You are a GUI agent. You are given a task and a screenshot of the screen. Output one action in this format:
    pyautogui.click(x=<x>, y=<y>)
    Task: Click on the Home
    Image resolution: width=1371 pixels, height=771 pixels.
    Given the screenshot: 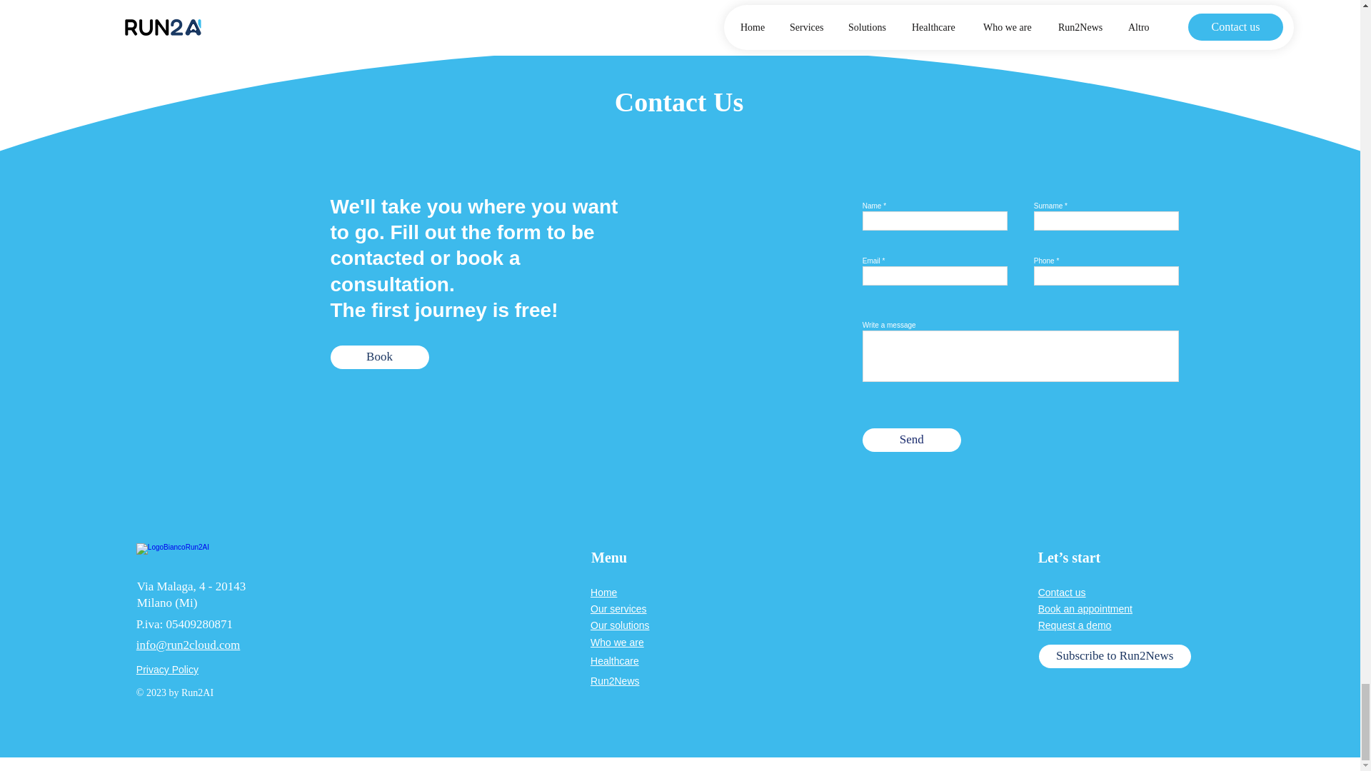 What is the action you would take?
    pyautogui.click(x=604, y=593)
    